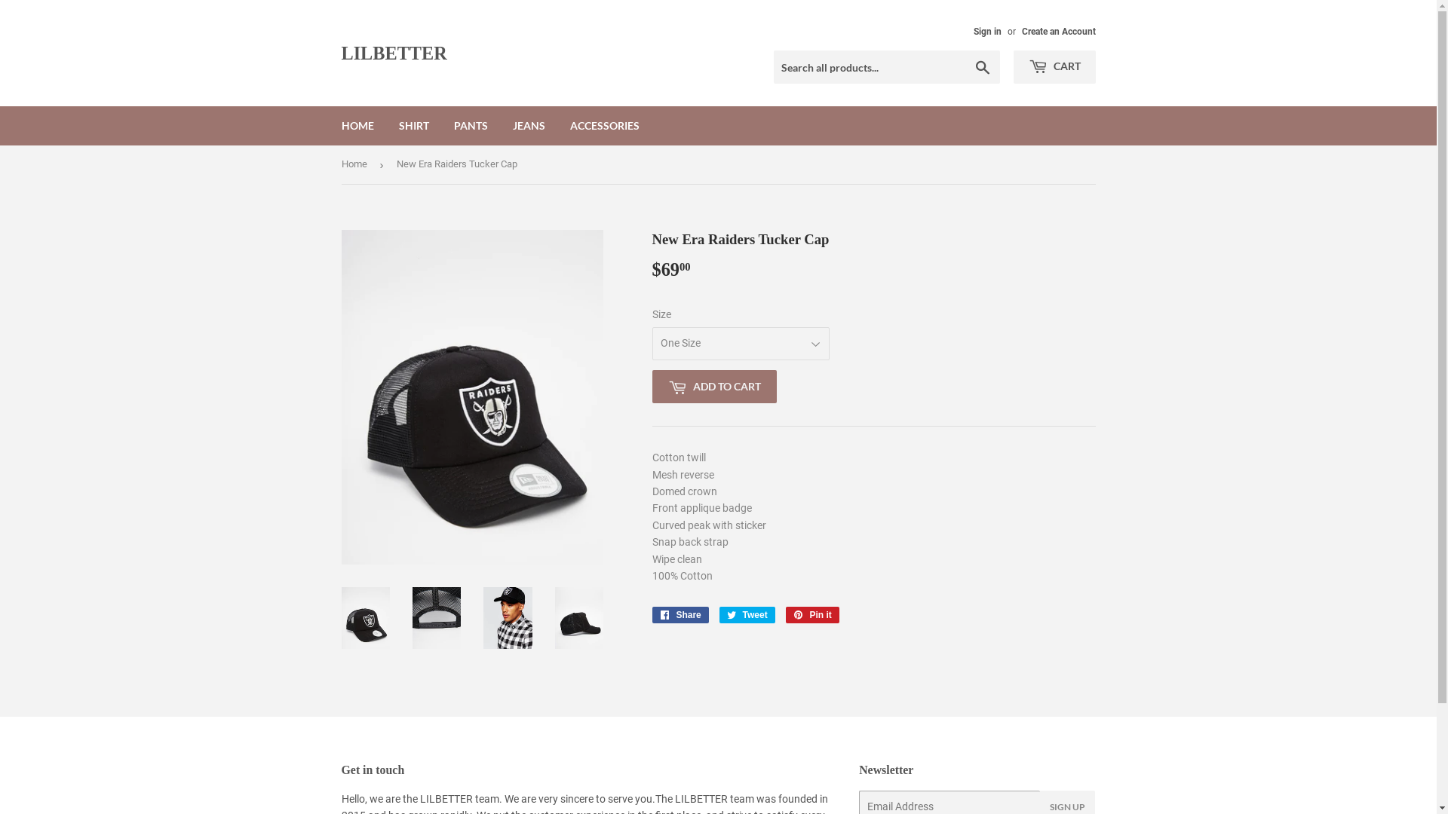 The width and height of the screenshot is (1448, 814). I want to click on ADD TO CART, so click(713, 387).